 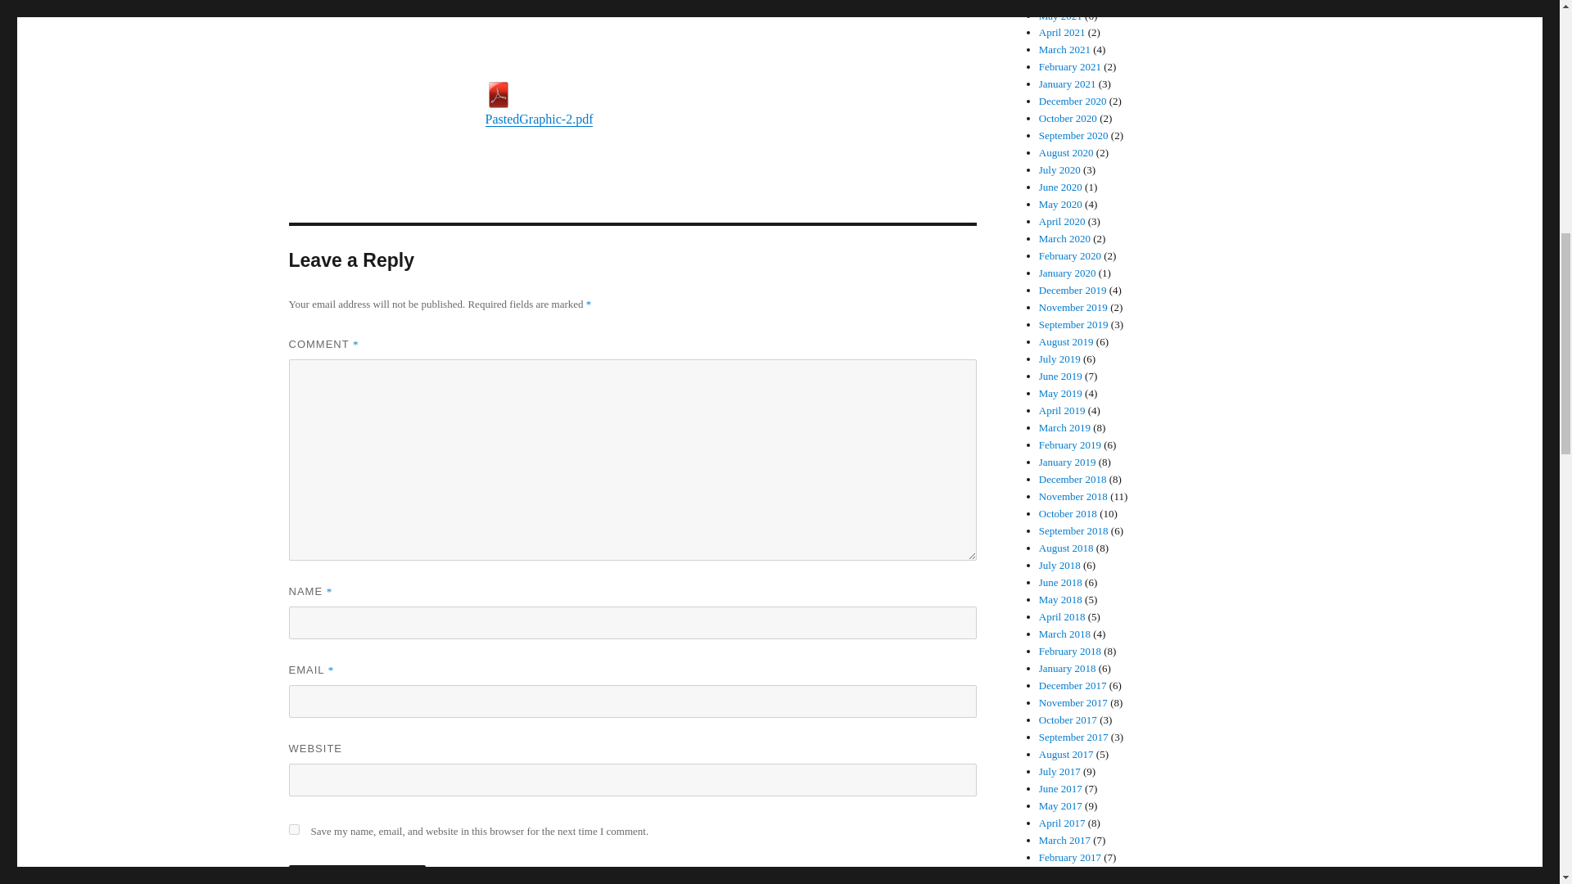 I want to click on April 2021, so click(x=1063, y=33).